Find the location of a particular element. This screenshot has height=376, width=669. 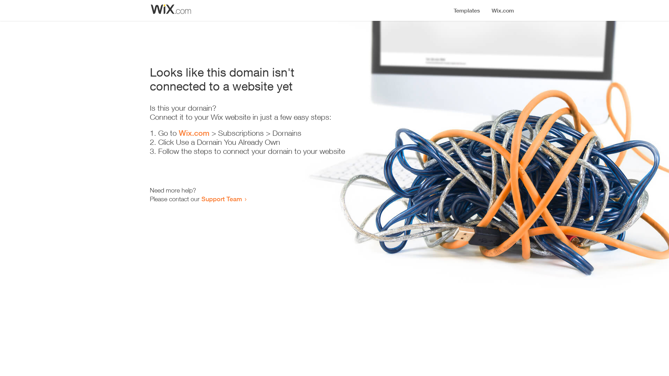

Wix.com is located at coordinates (194, 133).